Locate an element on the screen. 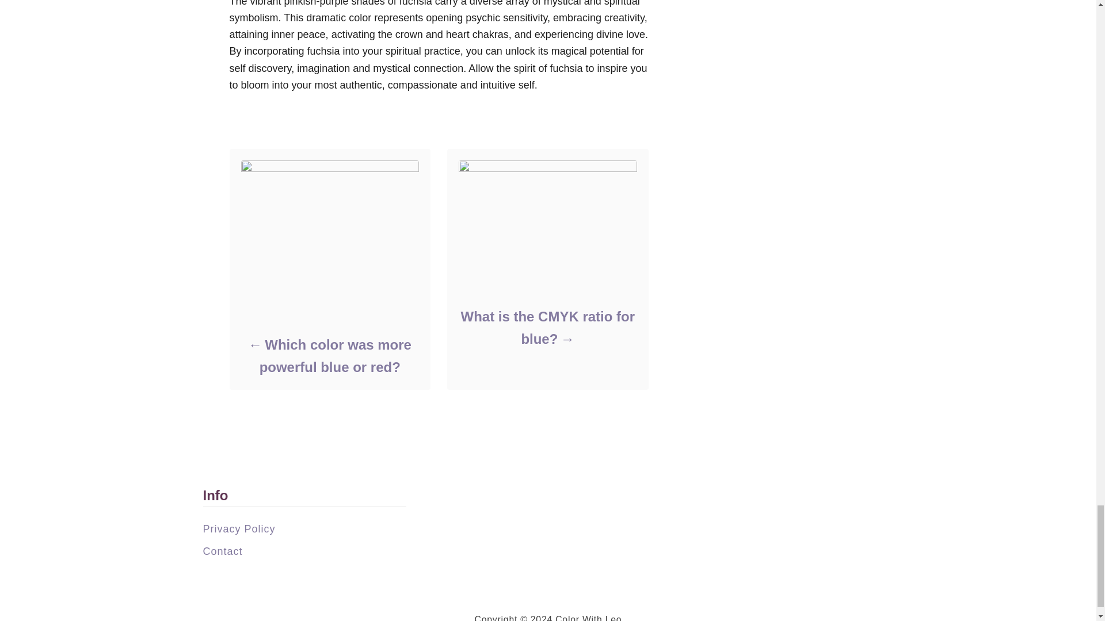 The height and width of the screenshot is (621, 1105). Privacy Policy is located at coordinates (238, 529).